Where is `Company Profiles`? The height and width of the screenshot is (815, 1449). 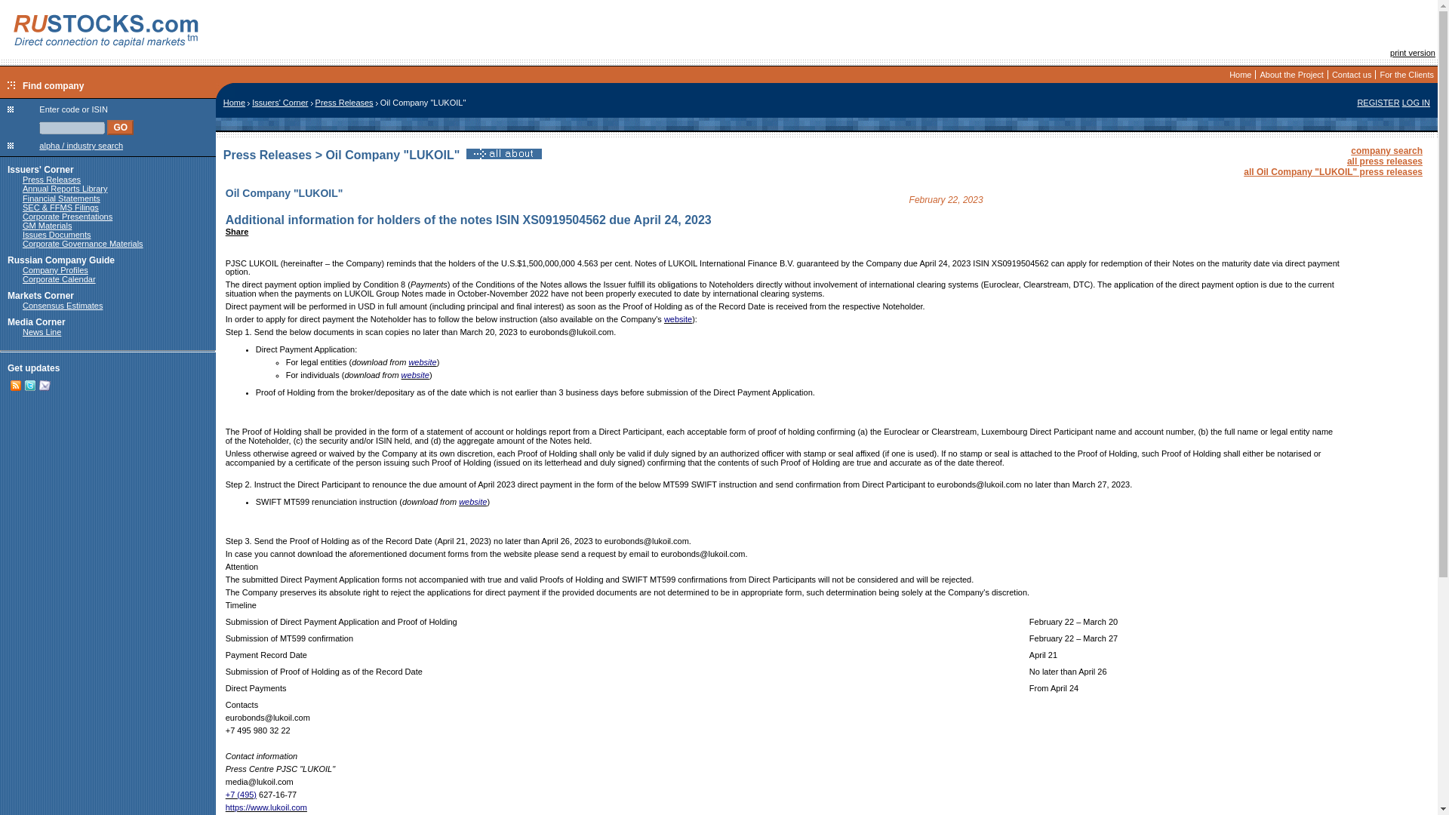
Company Profiles is located at coordinates (56, 270).